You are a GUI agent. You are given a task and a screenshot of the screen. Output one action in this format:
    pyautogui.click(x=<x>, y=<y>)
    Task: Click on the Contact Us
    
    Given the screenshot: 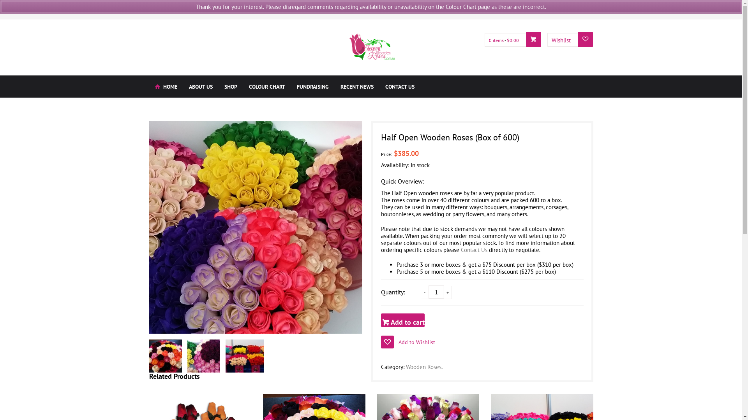 What is the action you would take?
    pyautogui.click(x=474, y=250)
    